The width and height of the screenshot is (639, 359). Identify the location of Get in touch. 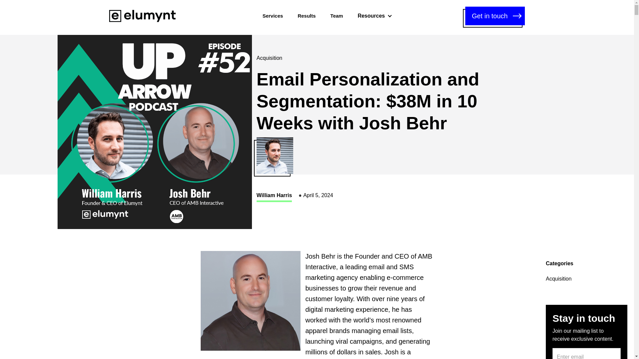
(495, 16).